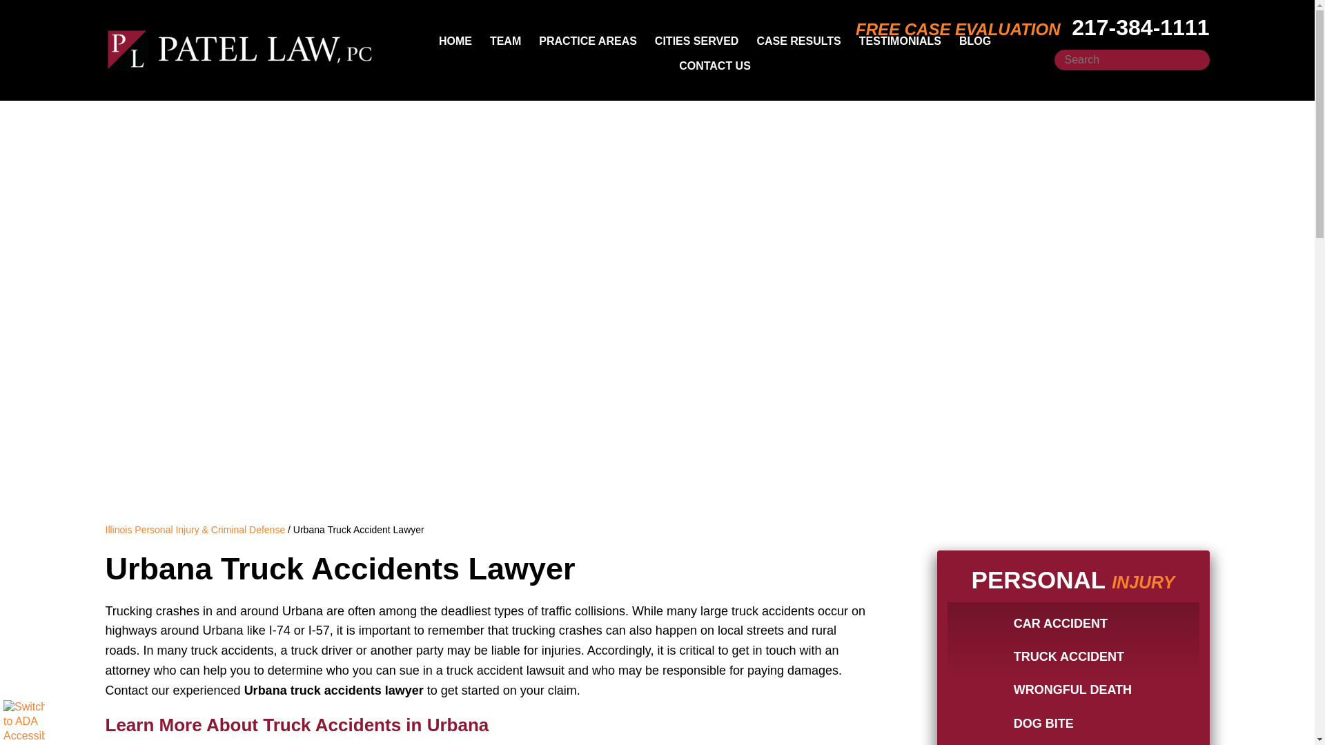  What do you see at coordinates (455, 41) in the screenshot?
I see `HOME` at bounding box center [455, 41].